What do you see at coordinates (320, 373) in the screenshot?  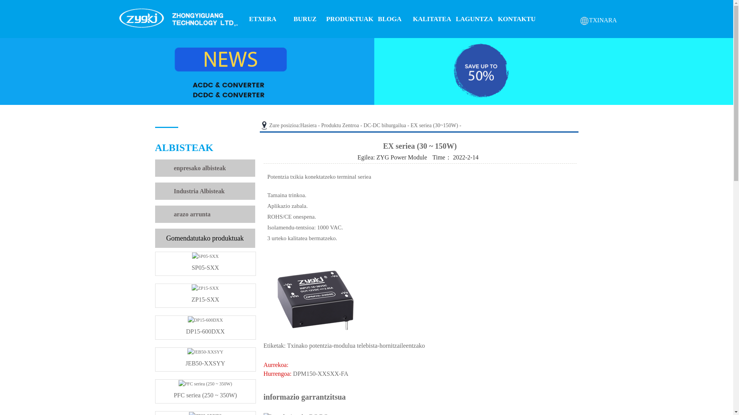 I see `DPM150-XXSXX-FA` at bounding box center [320, 373].